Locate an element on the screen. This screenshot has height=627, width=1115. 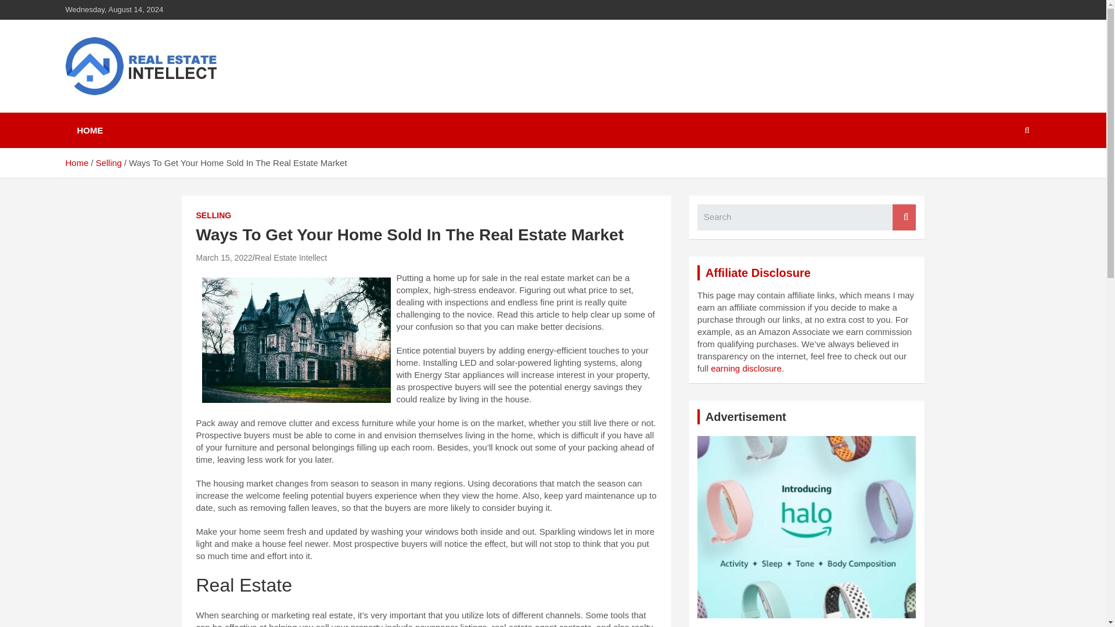
Real Estate Intellect is located at coordinates (174, 110).